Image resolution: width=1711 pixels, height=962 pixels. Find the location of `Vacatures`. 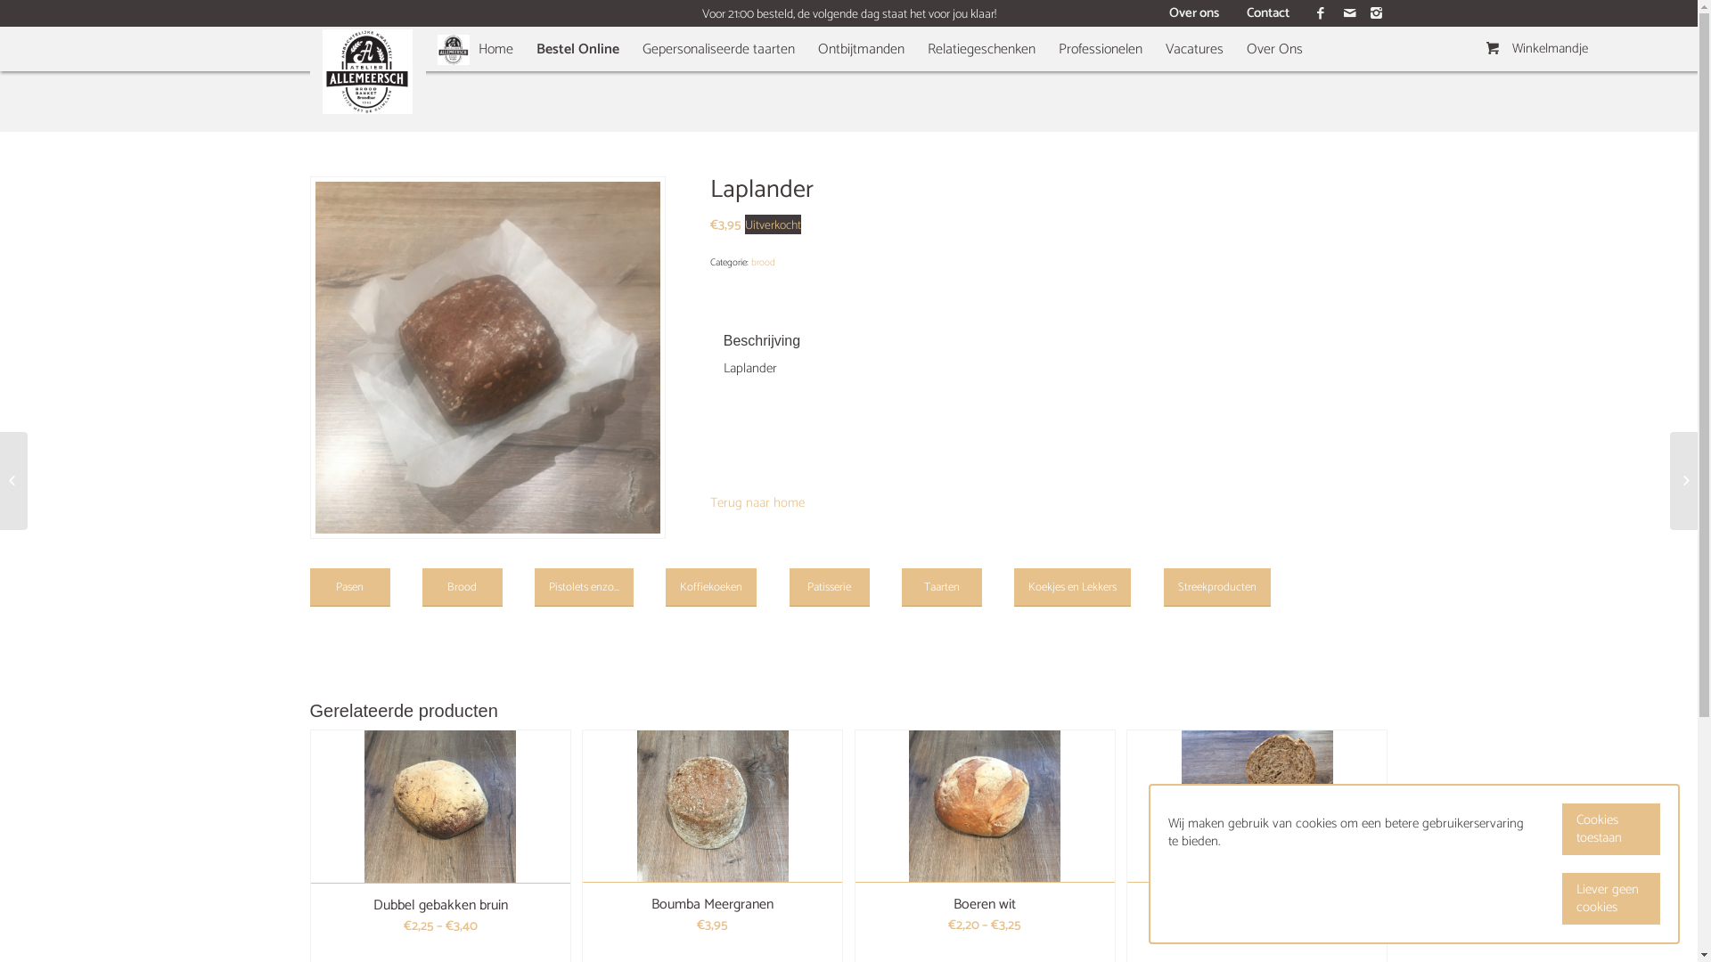

Vacatures is located at coordinates (1194, 79).